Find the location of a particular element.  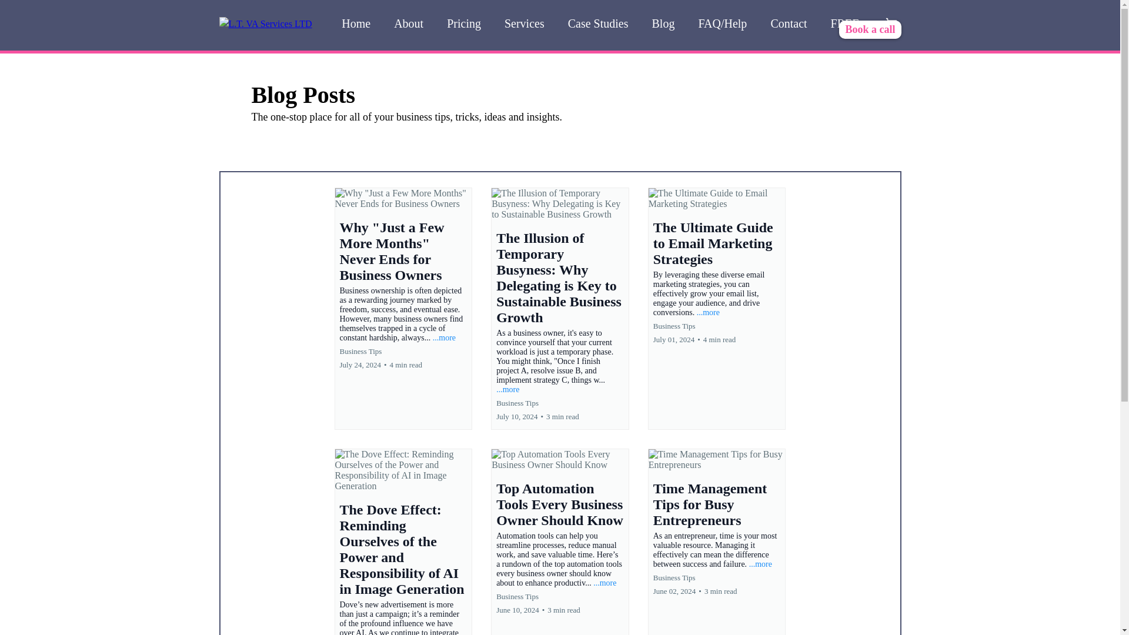

Blog is located at coordinates (663, 24).